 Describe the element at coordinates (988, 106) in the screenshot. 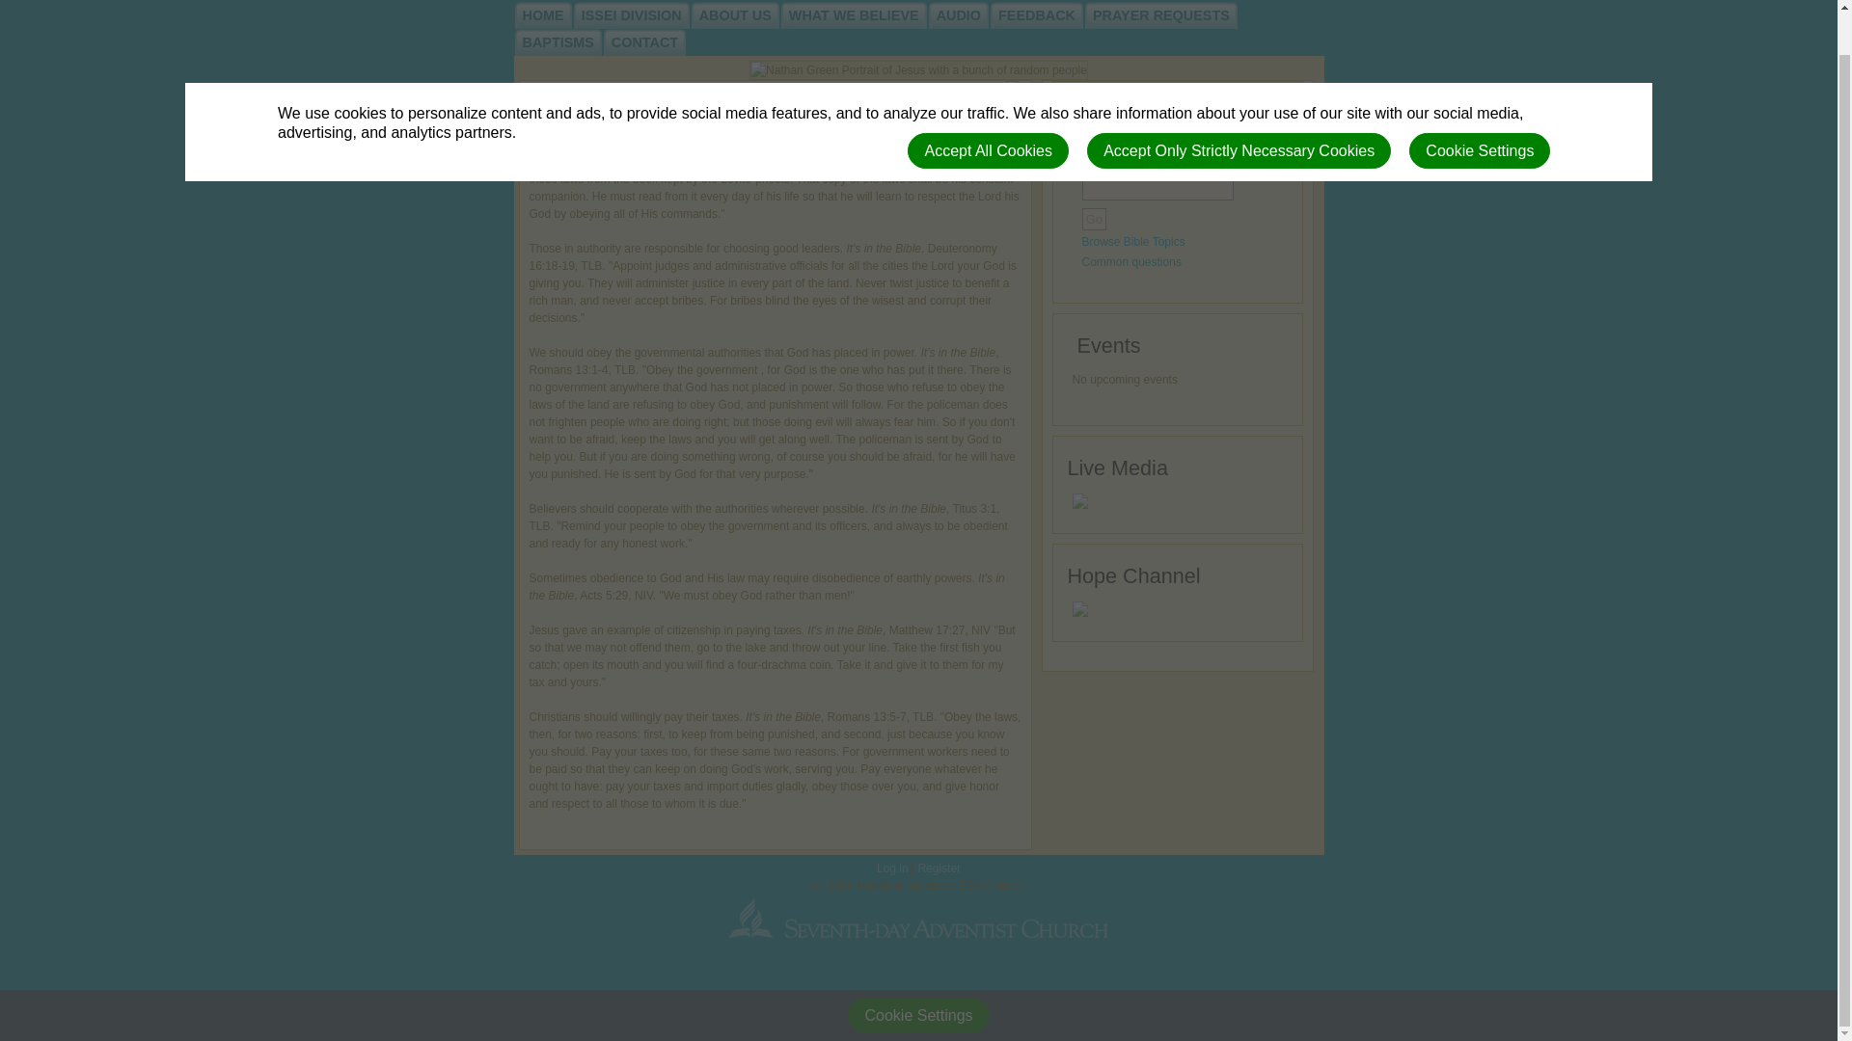

I see `Accept All Cookies` at that location.